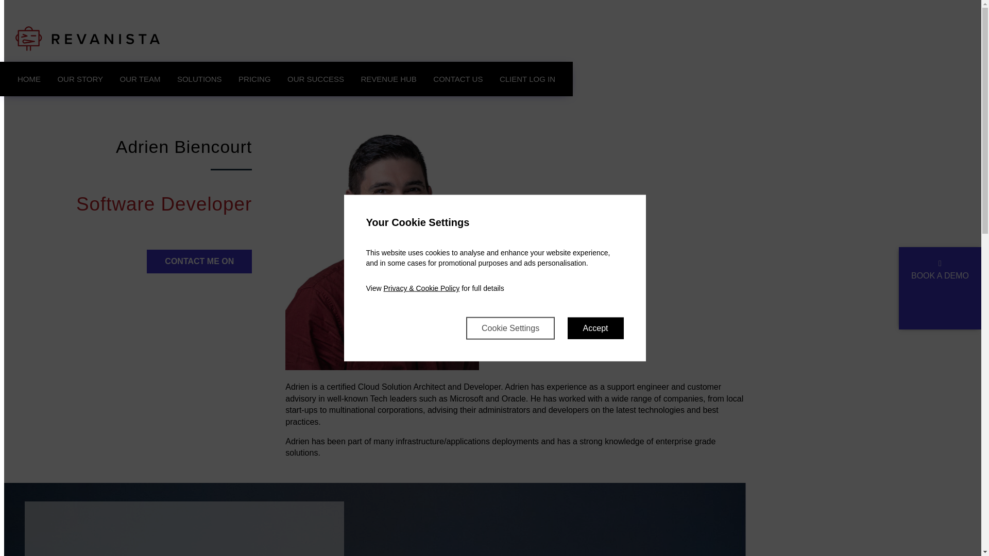 Image resolution: width=989 pixels, height=556 pixels. Describe the element at coordinates (200, 78) in the screenshot. I see `SOLUTIONS` at that location.